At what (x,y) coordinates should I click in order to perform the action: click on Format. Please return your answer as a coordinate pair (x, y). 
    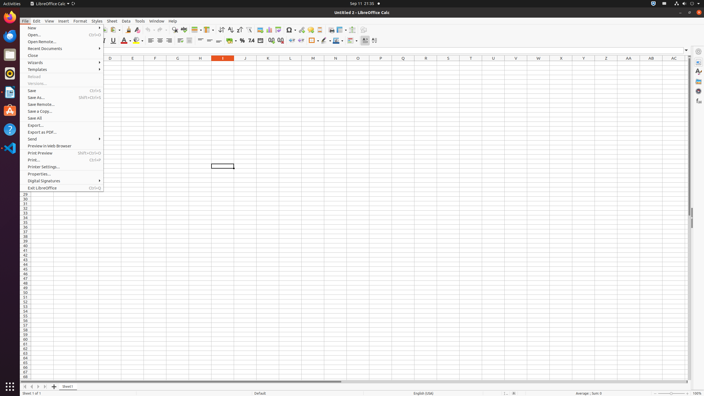
    Looking at the image, I should click on (80, 21).